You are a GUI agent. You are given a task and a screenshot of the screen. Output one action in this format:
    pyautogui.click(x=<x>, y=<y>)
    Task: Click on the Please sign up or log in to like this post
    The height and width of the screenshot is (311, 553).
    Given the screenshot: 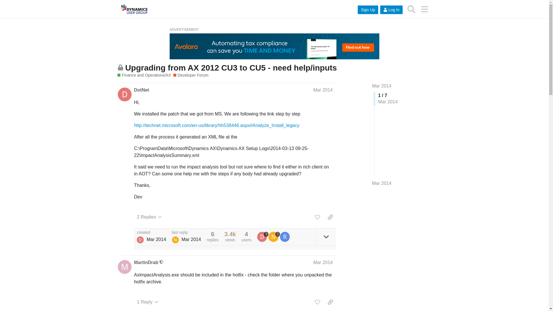 What is the action you would take?
    pyautogui.click(x=317, y=217)
    